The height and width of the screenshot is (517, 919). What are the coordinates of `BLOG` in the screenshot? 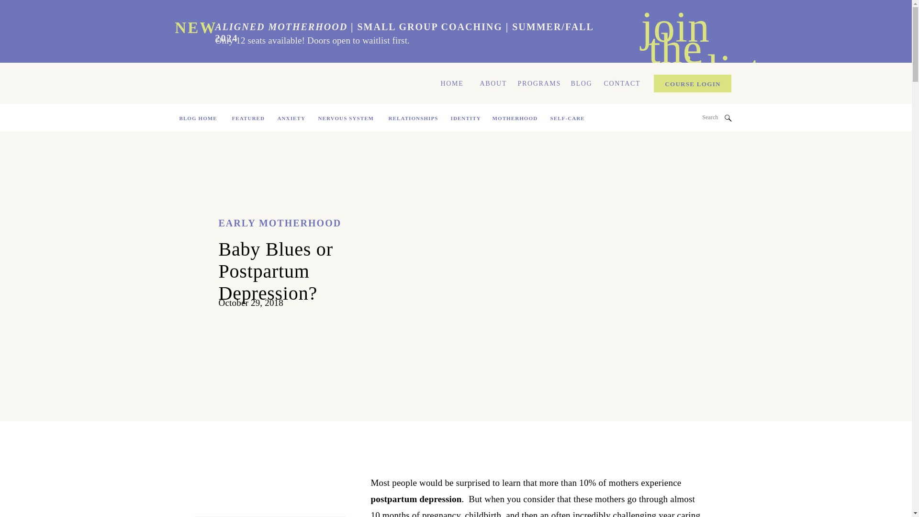 It's located at (581, 83).